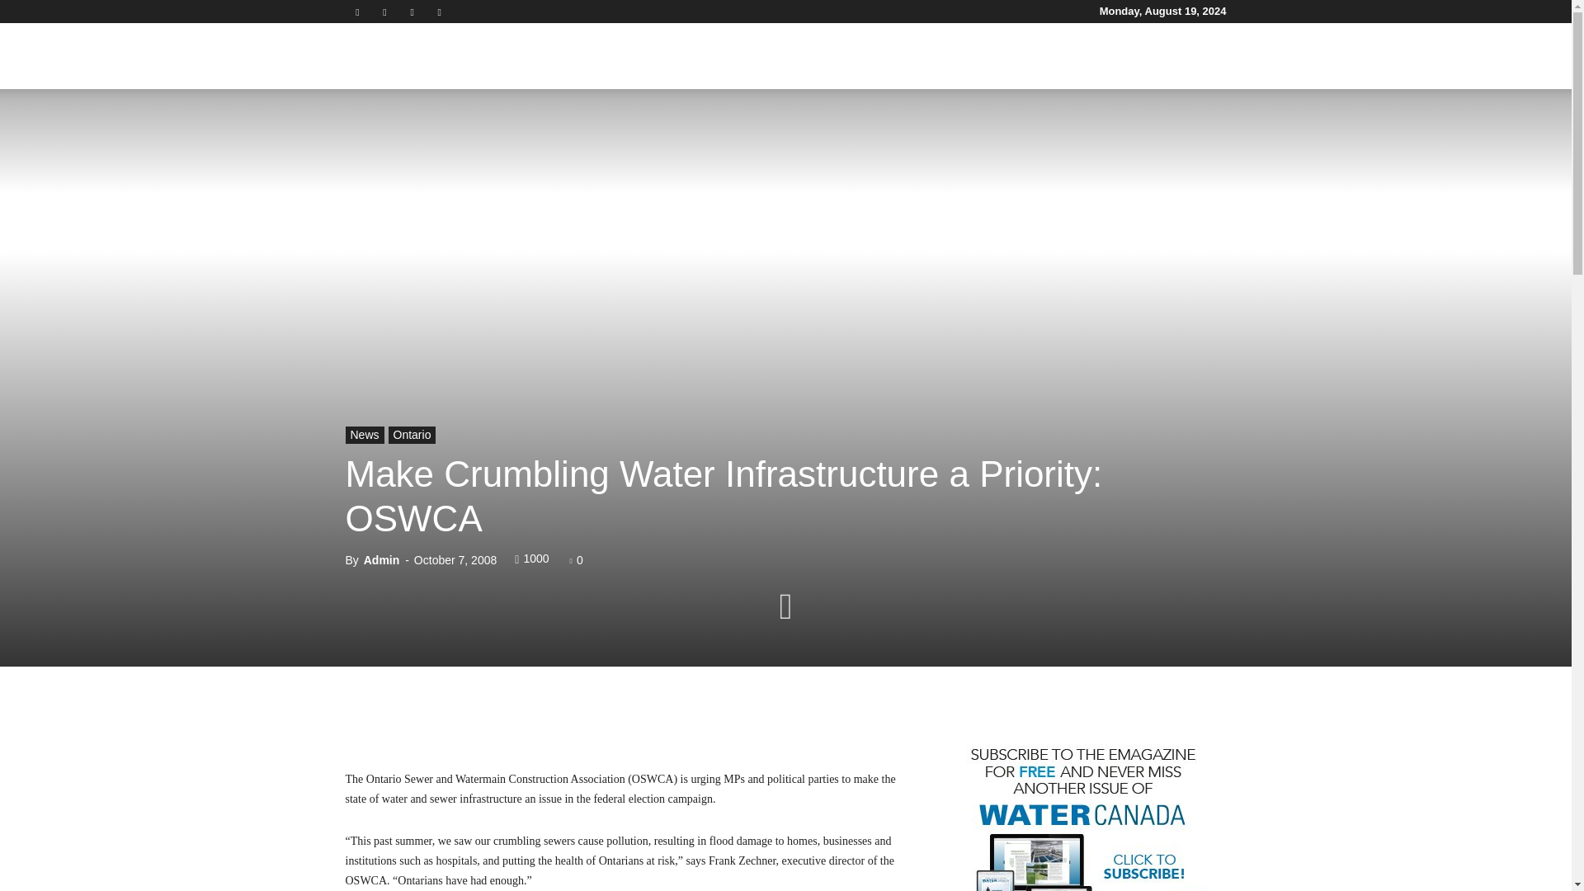 The height and width of the screenshot is (891, 1584). Describe the element at coordinates (439, 12) in the screenshot. I see `Youtube` at that location.